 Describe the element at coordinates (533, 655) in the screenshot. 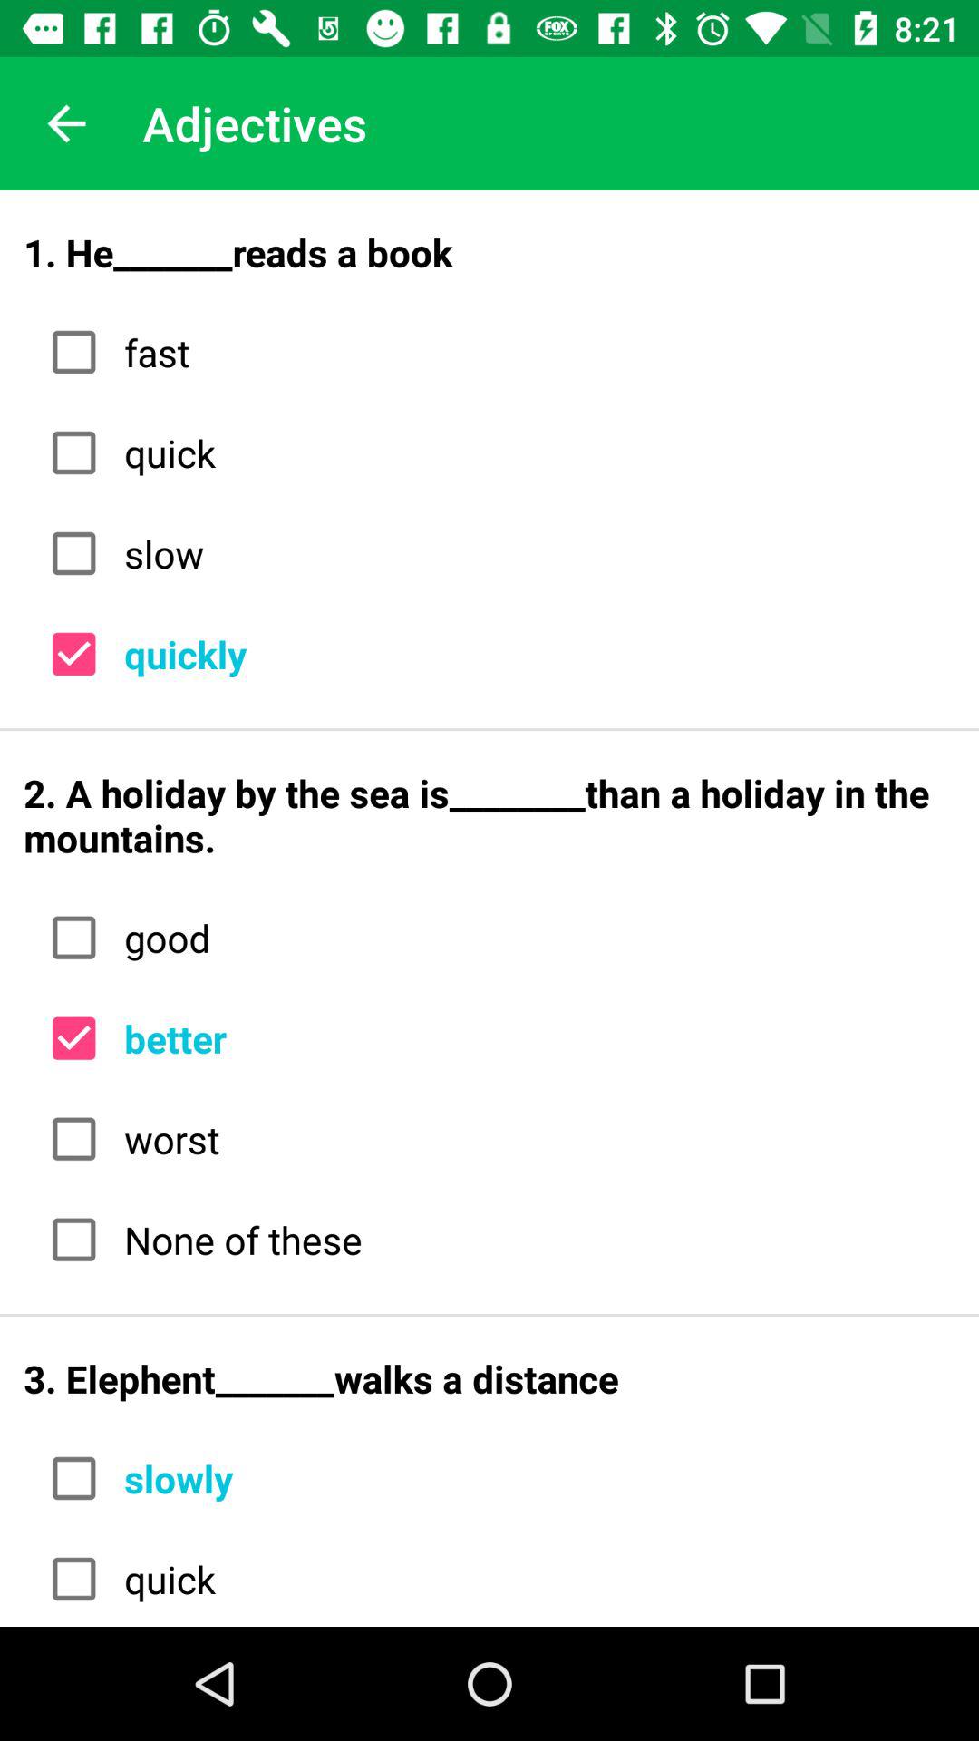

I see `launch the icon below slow` at that location.